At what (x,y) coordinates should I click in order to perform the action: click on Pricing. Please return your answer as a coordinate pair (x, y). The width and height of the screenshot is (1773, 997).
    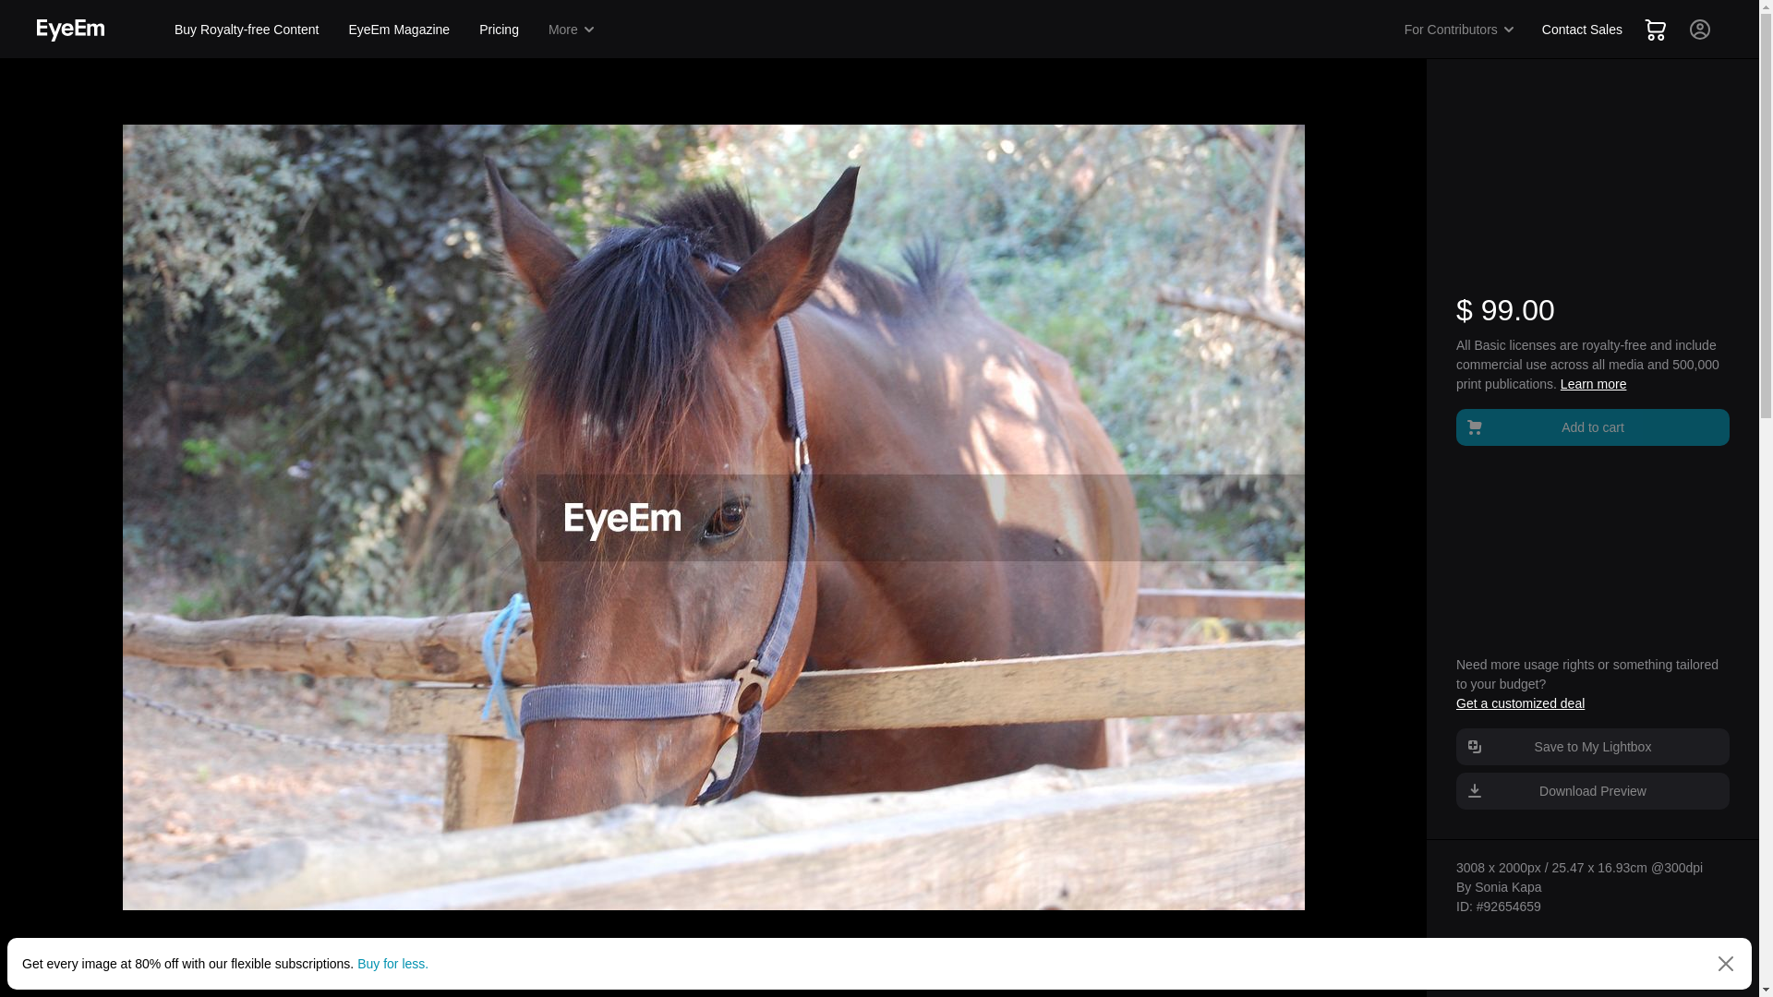
    Looking at the image, I should click on (499, 29).